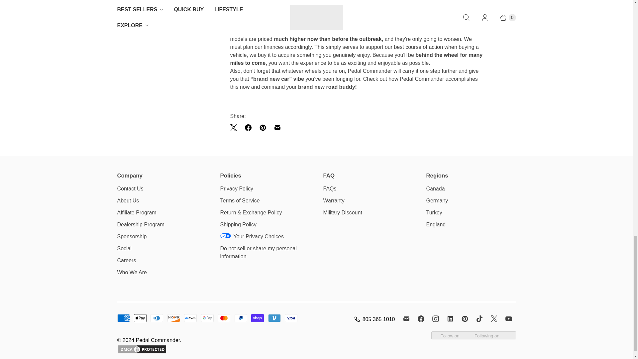 This screenshot has width=638, height=359. What do you see at coordinates (248, 128) in the screenshot?
I see `Share this on Facebook` at bounding box center [248, 128].